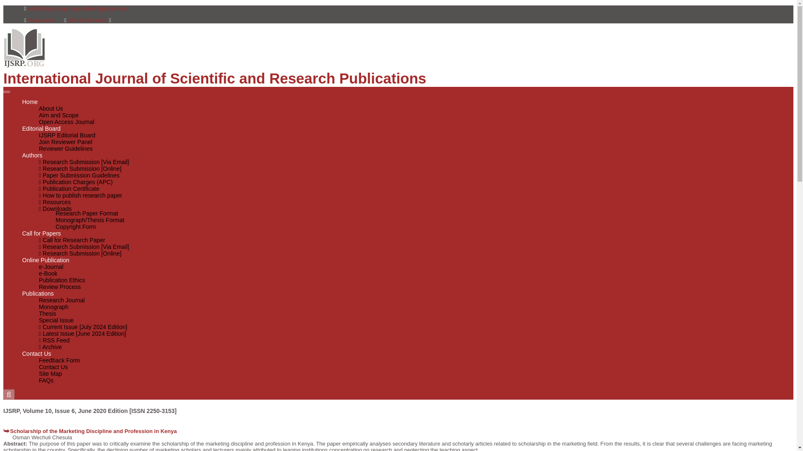  Describe the element at coordinates (38, 293) in the screenshot. I see `Publications` at that location.